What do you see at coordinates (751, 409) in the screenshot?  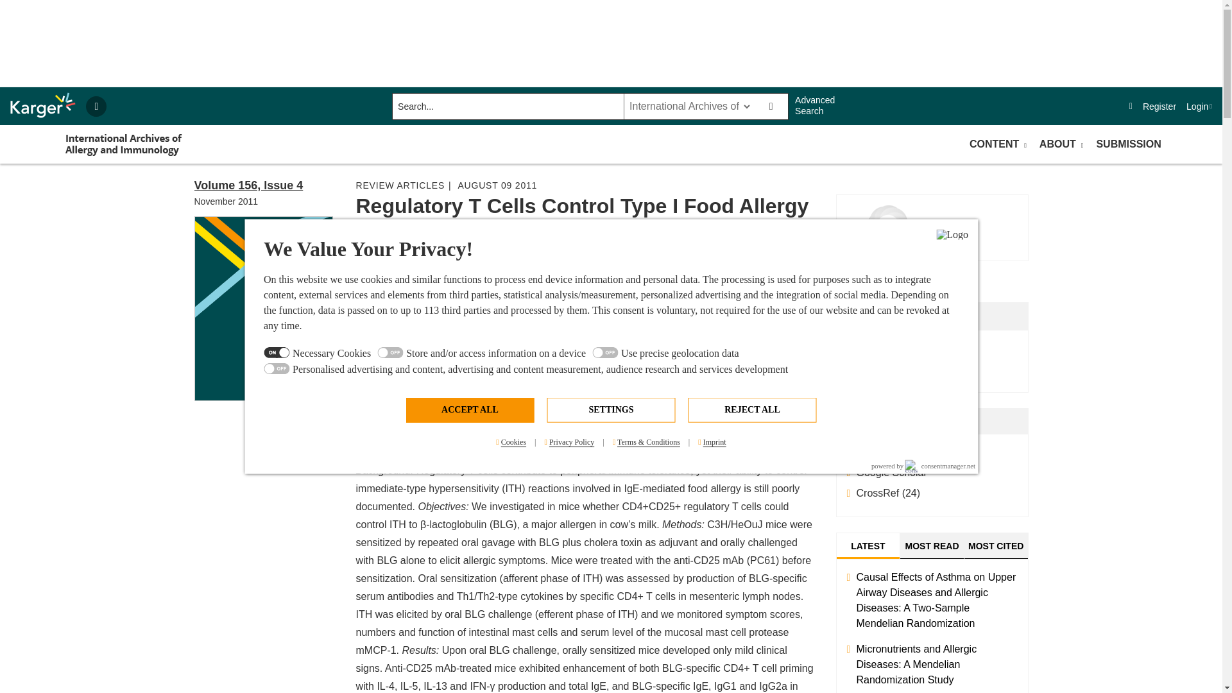 I see `REJECT ALL` at bounding box center [751, 409].